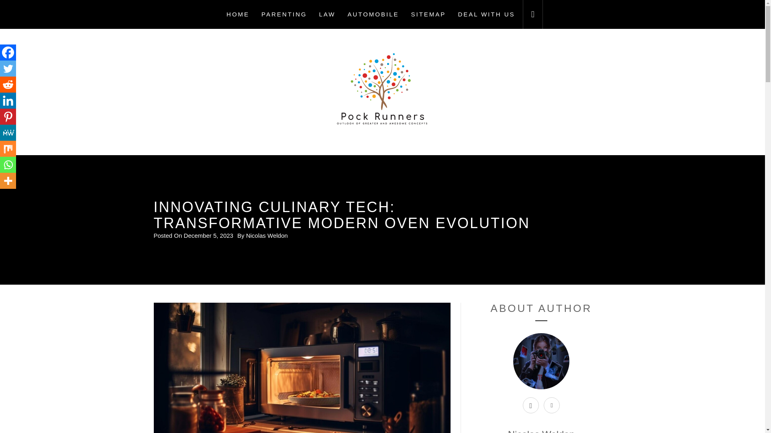 The image size is (771, 433). Describe the element at coordinates (8, 53) in the screenshot. I see `Facebook` at that location.